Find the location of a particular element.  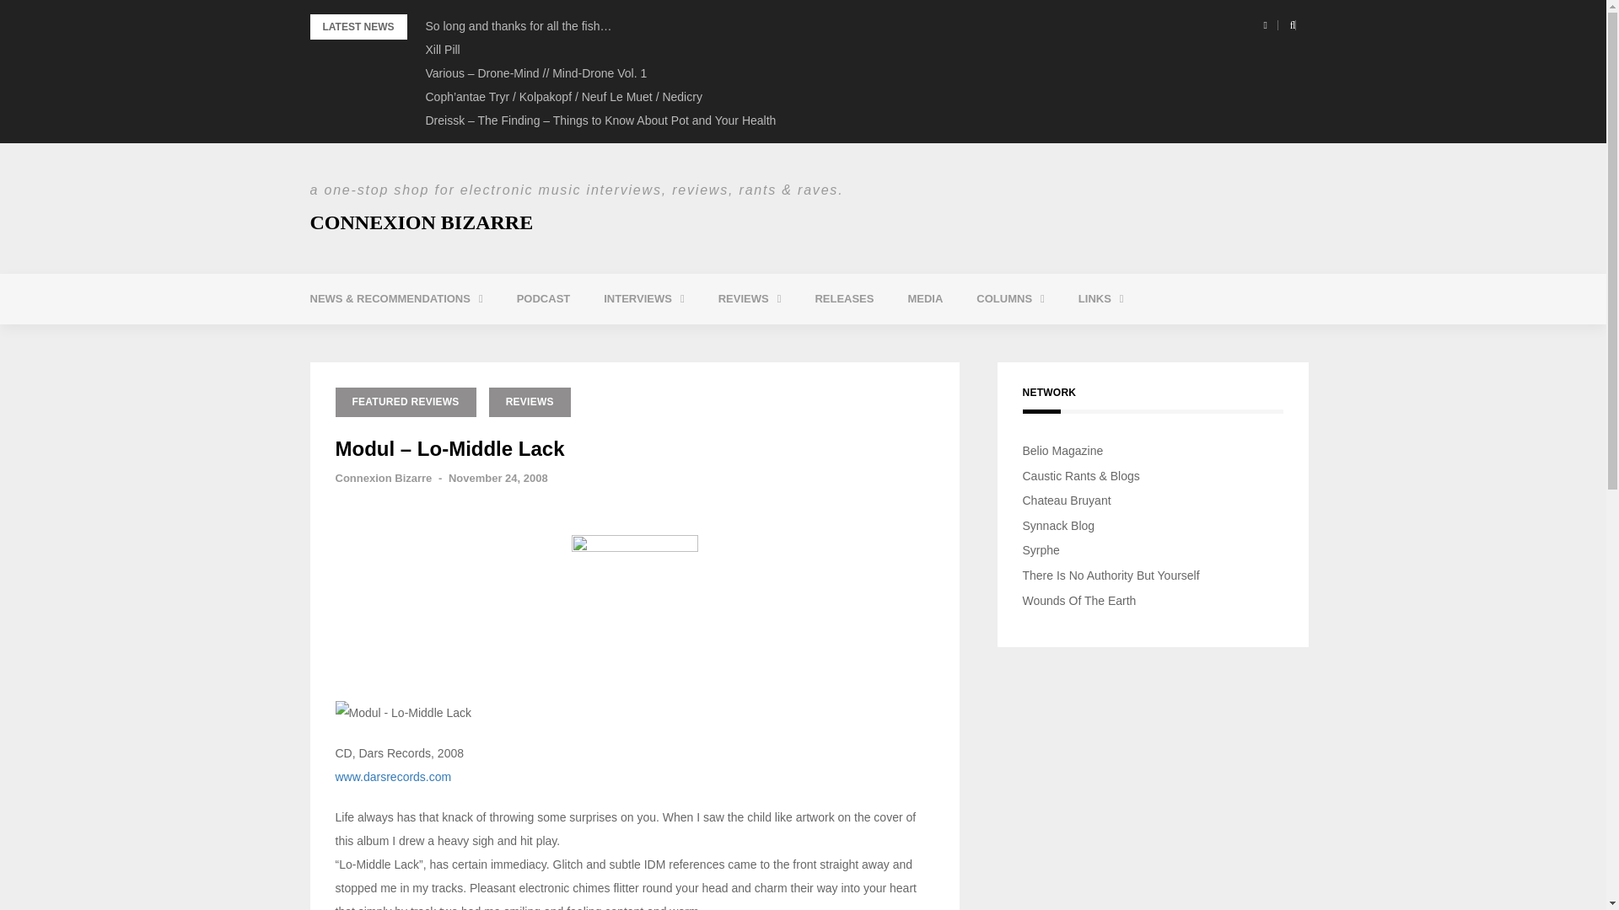

Interviews is located at coordinates (643, 298).